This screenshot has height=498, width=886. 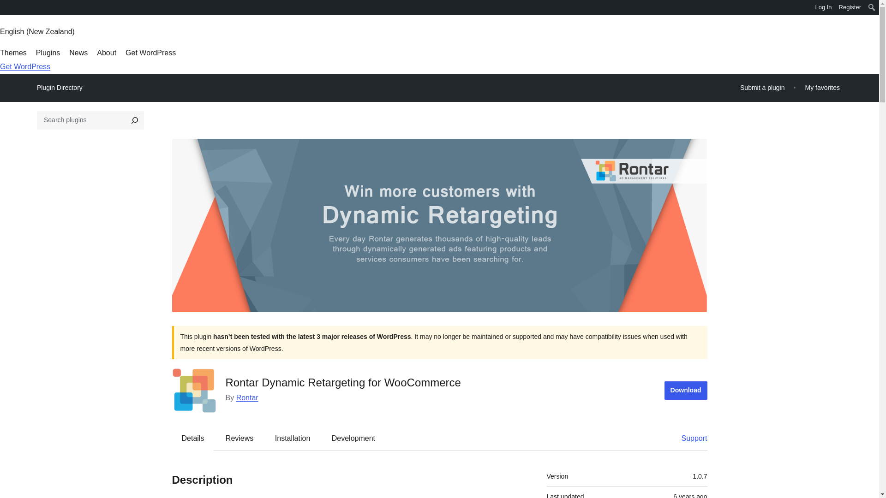 What do you see at coordinates (106, 53) in the screenshot?
I see `About` at bounding box center [106, 53].